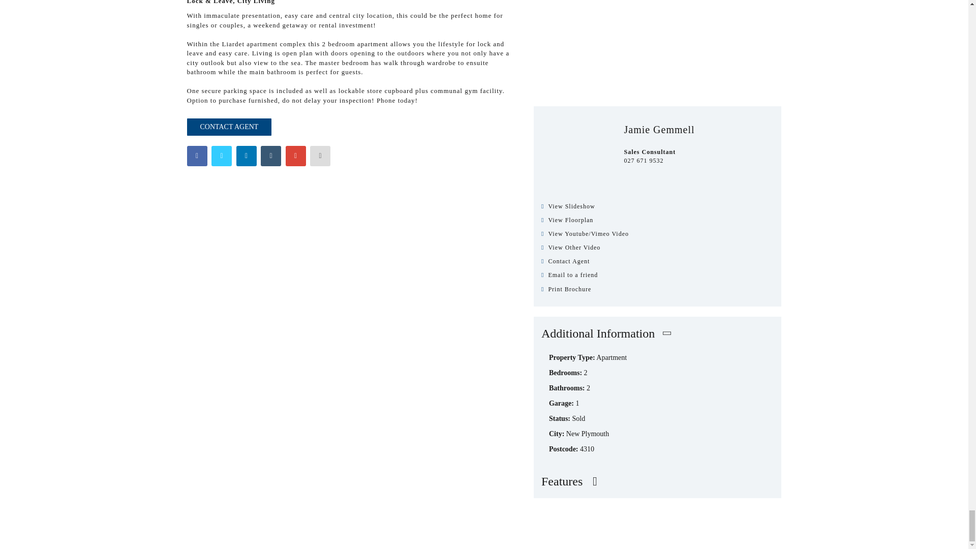 This screenshot has height=549, width=976. What do you see at coordinates (658, 261) in the screenshot?
I see `Contact Agent` at bounding box center [658, 261].